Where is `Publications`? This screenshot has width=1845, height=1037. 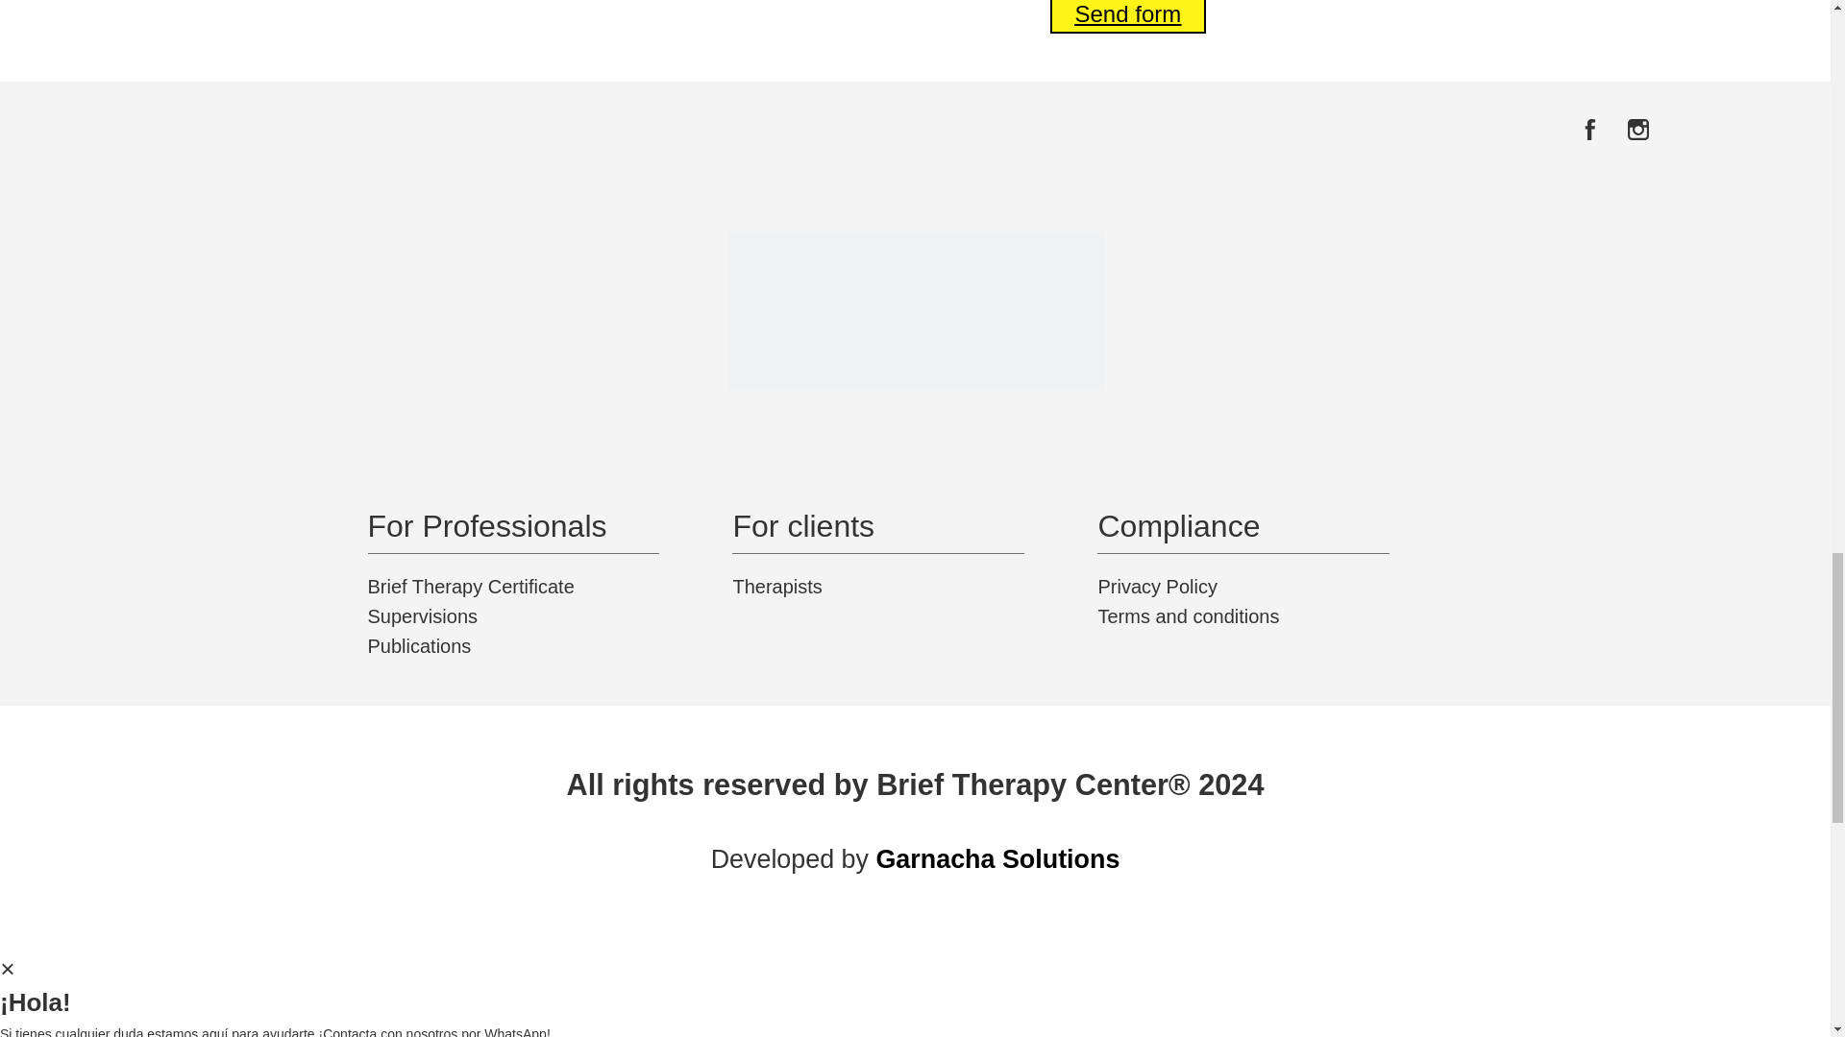
Publications is located at coordinates (550, 645).